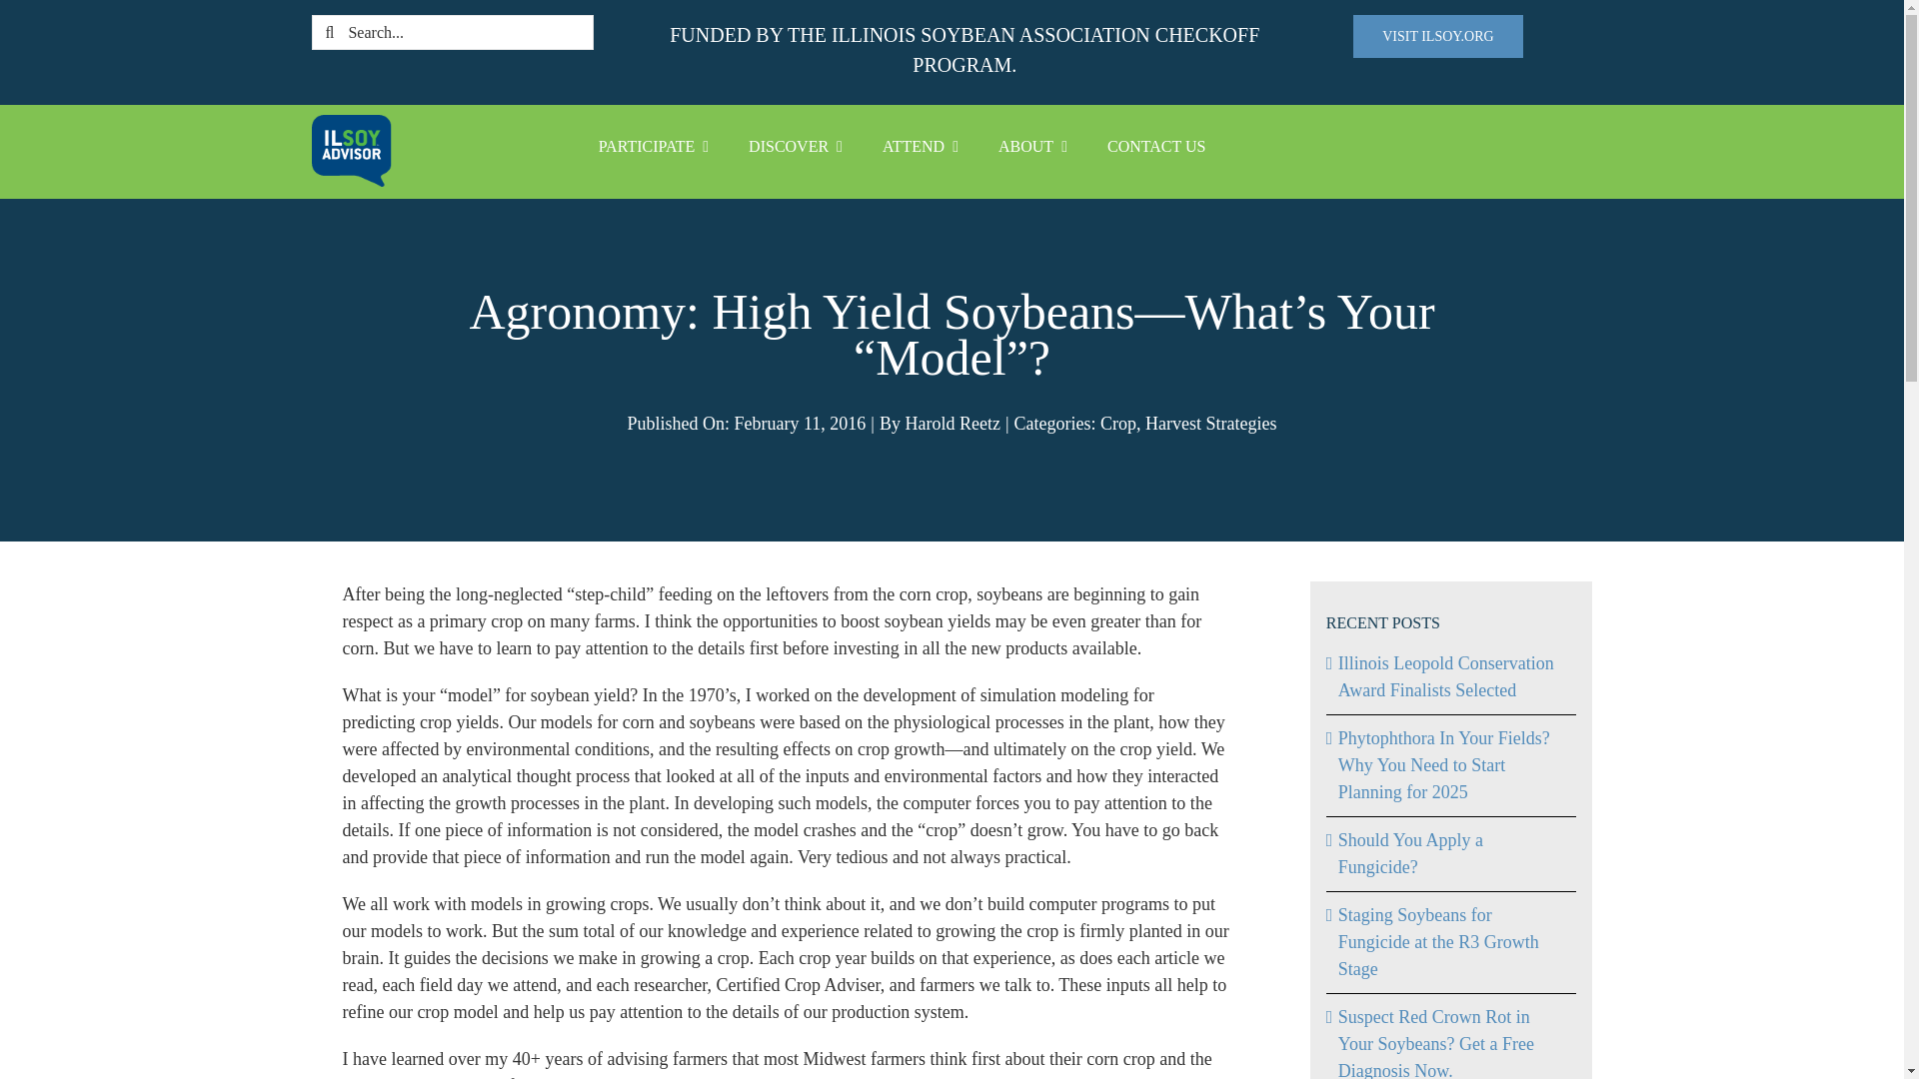  Describe the element at coordinates (952, 424) in the screenshot. I see `Harold Reetz` at that location.